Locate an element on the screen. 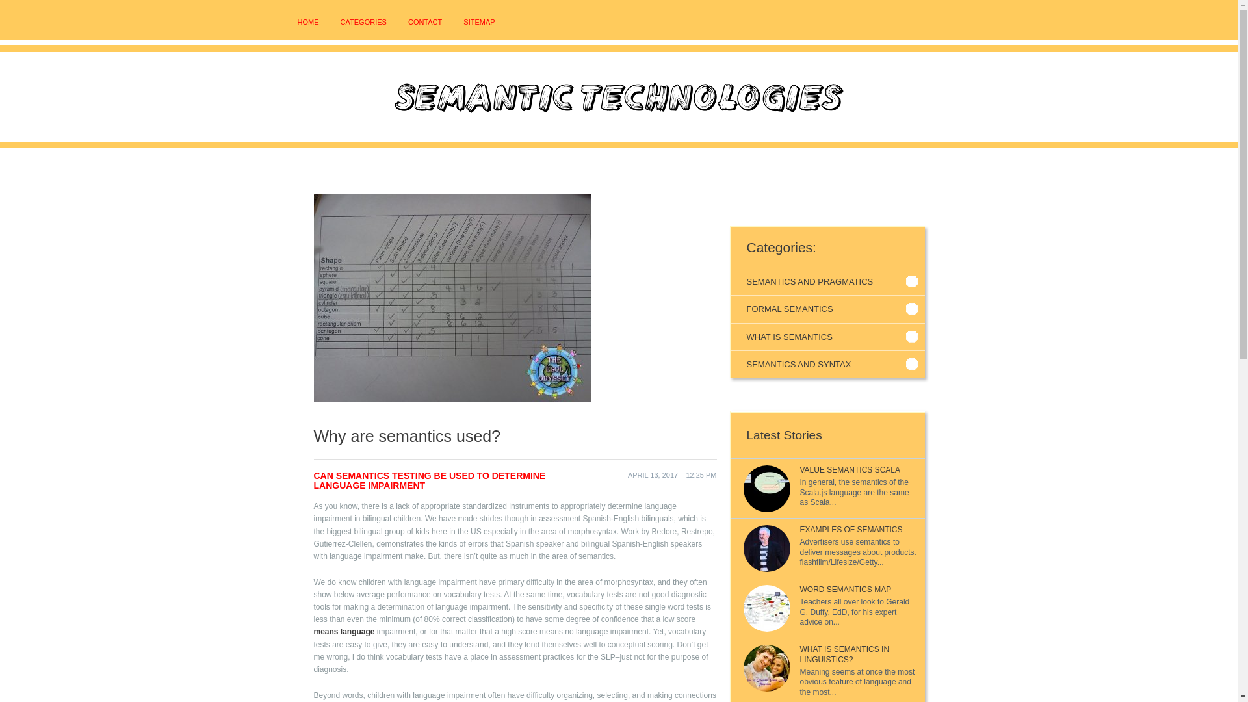  SITEMAP is located at coordinates (478, 22).